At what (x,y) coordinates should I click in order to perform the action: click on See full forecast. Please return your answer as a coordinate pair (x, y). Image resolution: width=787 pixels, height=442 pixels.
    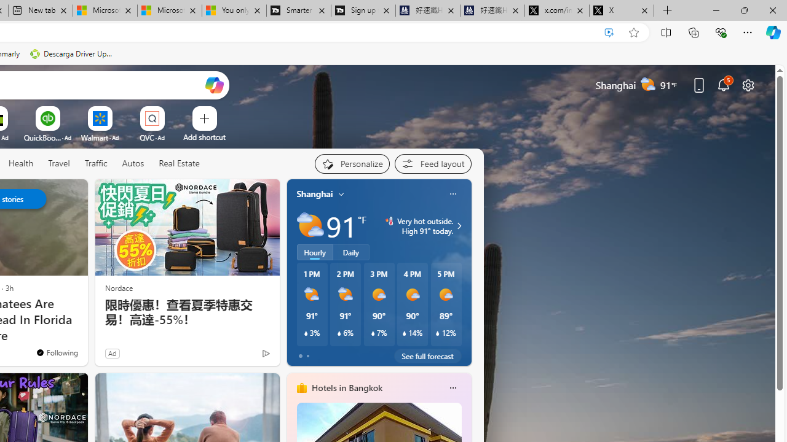
    Looking at the image, I should click on (428, 356).